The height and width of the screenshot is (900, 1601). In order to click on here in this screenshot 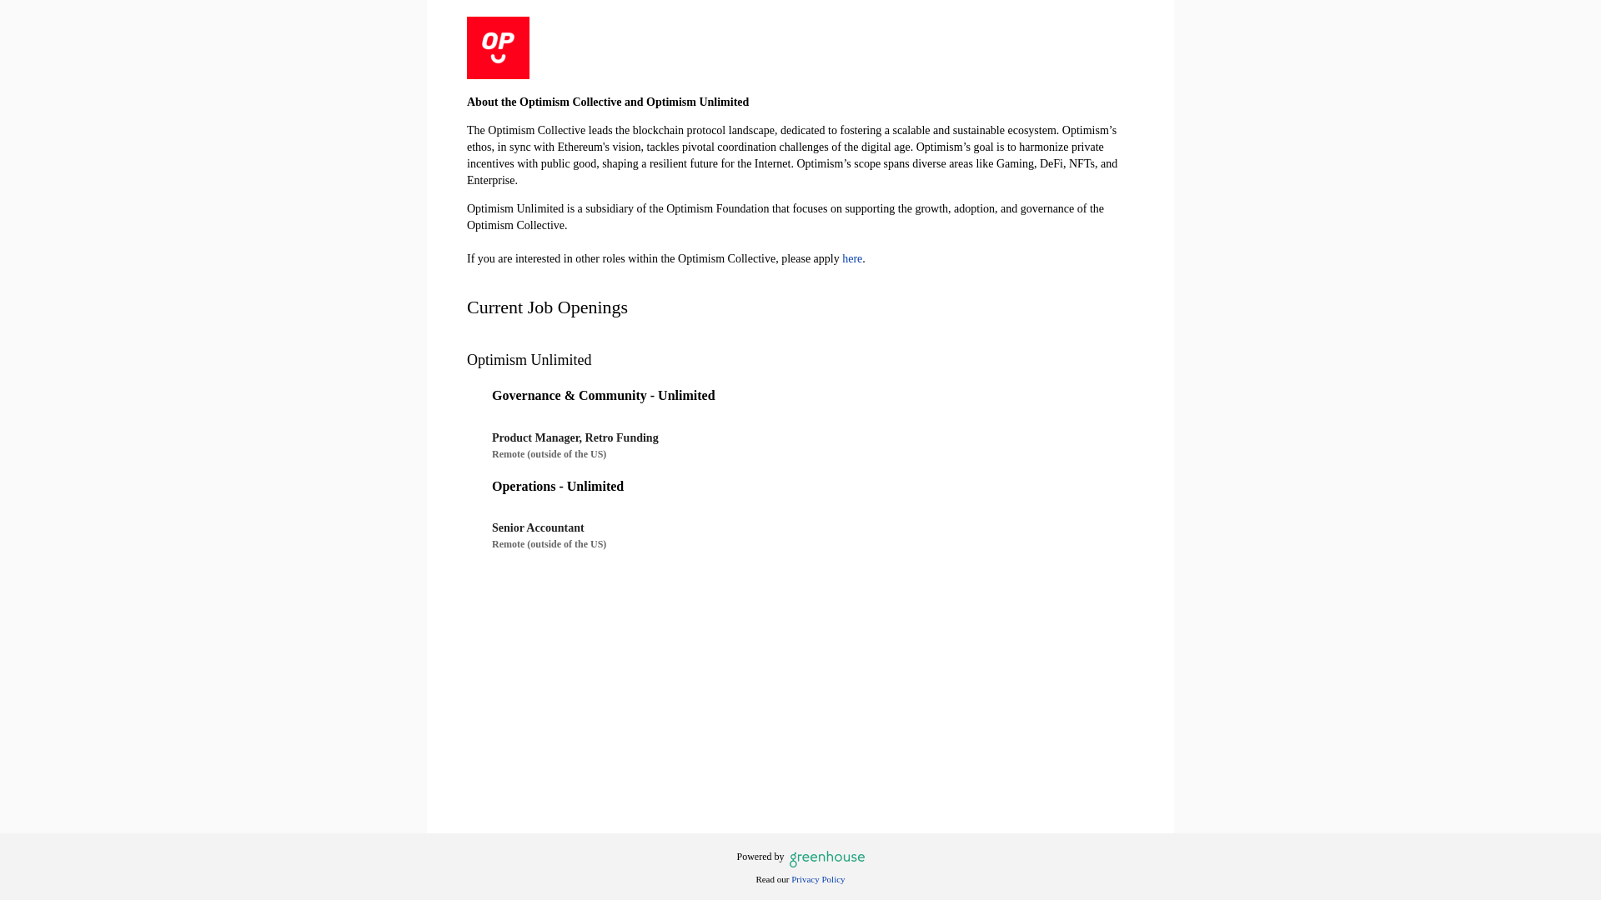, I will do `click(852, 258)`.